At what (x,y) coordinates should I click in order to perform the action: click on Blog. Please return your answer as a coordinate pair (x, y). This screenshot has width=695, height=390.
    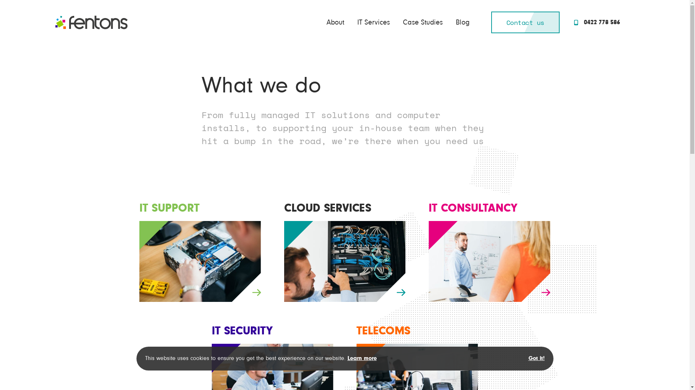
    Looking at the image, I should click on (462, 22).